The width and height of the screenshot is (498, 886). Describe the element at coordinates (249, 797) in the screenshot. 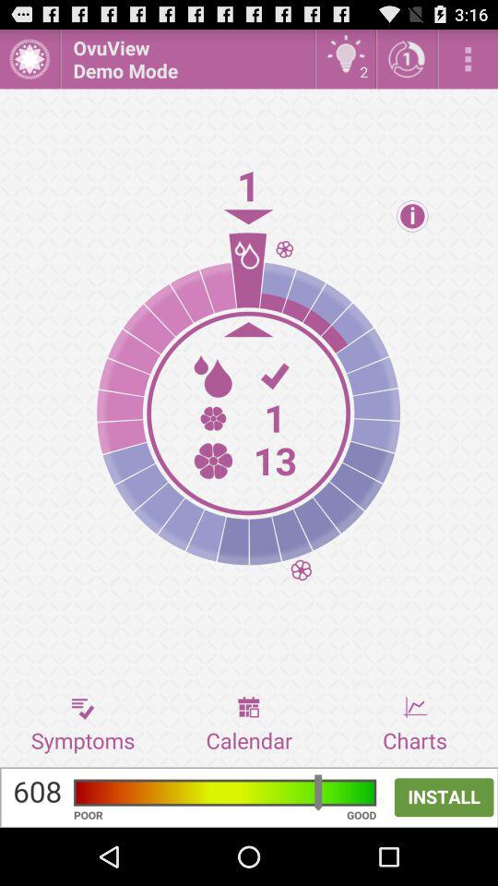

I see `select advertisement` at that location.